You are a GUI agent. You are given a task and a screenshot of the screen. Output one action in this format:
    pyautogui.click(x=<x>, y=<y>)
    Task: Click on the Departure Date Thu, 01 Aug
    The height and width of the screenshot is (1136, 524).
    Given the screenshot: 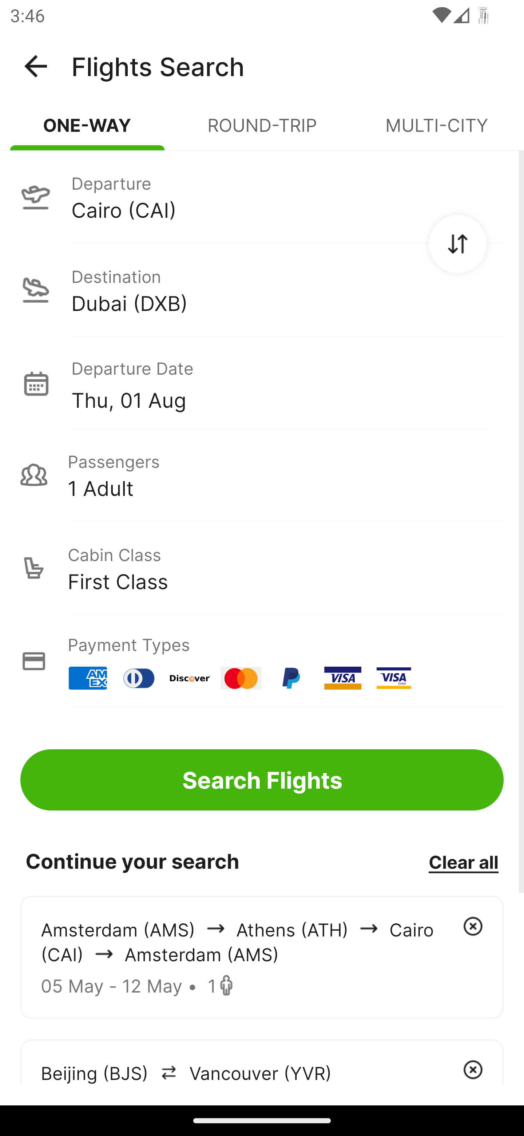 What is the action you would take?
    pyautogui.click(x=287, y=383)
    